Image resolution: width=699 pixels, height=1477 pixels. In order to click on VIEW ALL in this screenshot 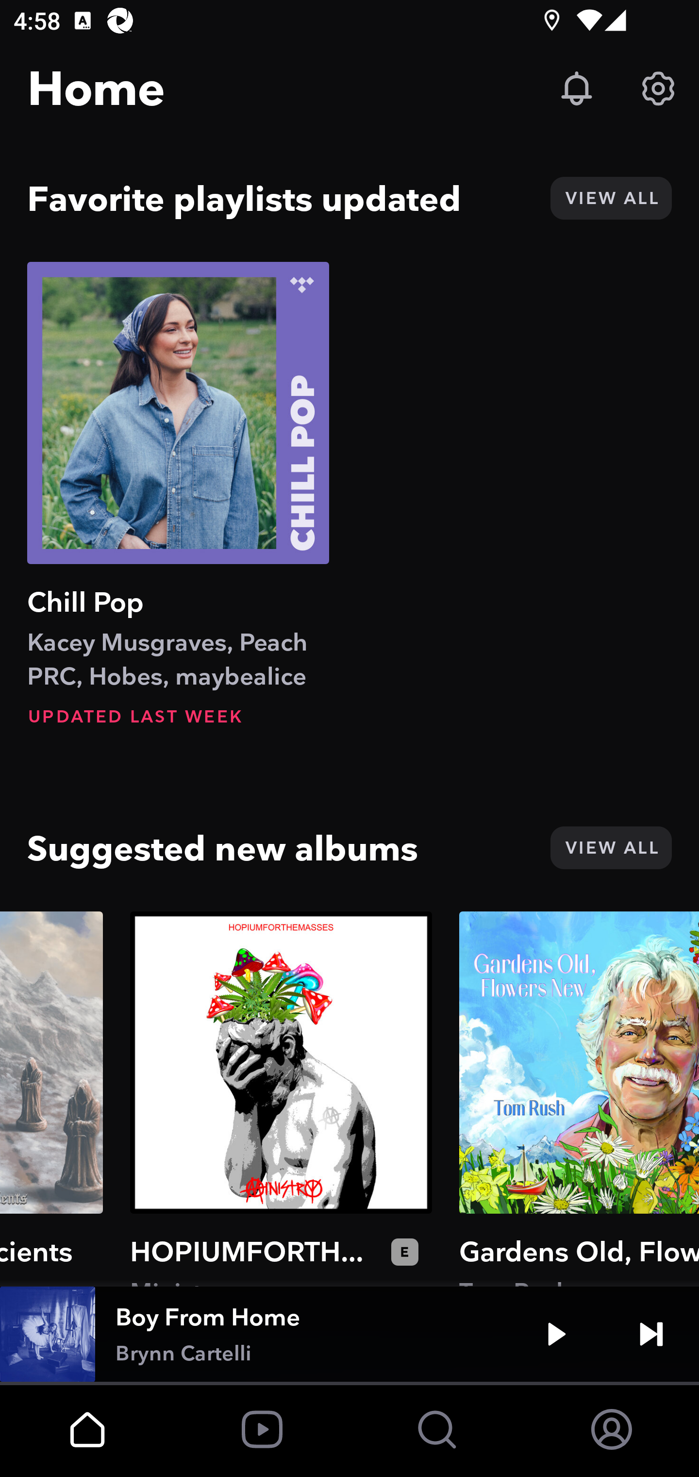, I will do `click(611, 198)`.